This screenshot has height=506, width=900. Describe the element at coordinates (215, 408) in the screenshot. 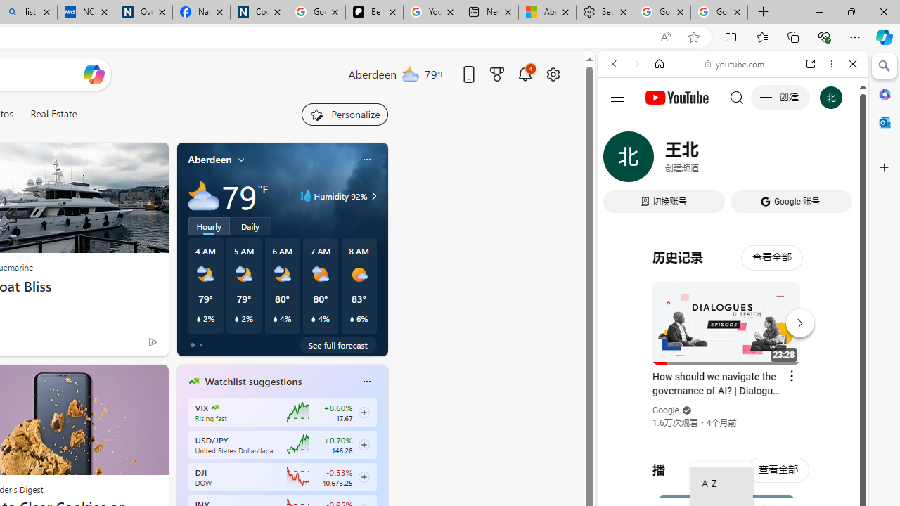

I see `CBOE Market Volatility Index` at that location.